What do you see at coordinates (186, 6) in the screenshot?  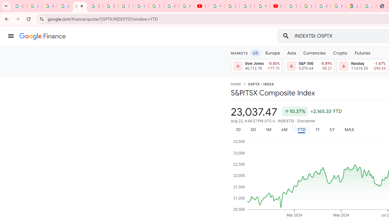 I see `Privacy Checkup` at bounding box center [186, 6].